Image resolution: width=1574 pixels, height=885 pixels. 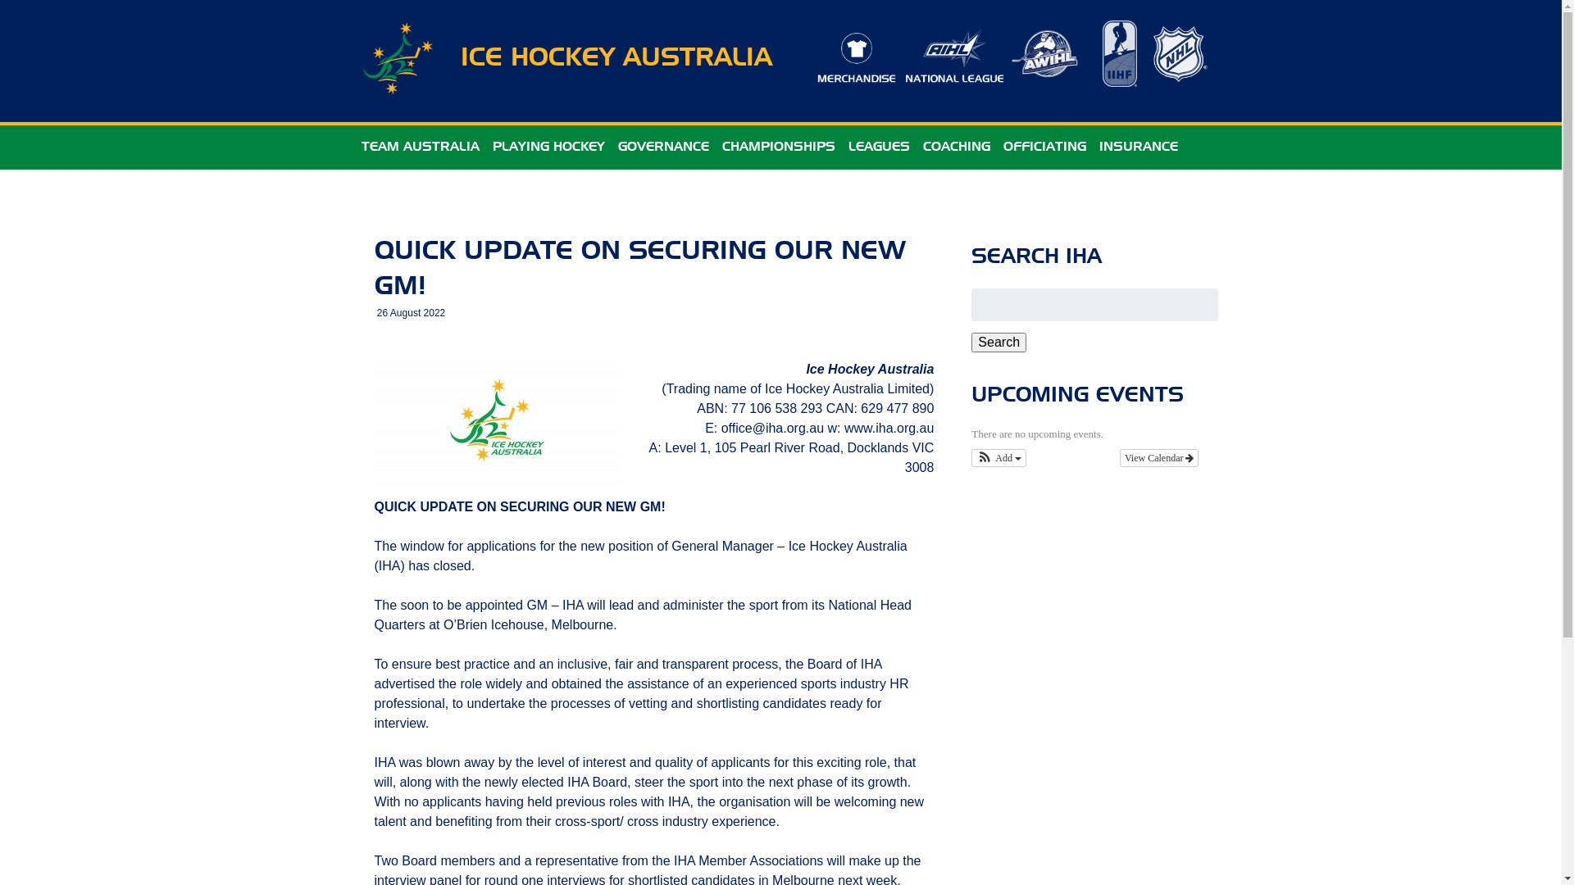 I want to click on INSURANCE, so click(x=1138, y=147).